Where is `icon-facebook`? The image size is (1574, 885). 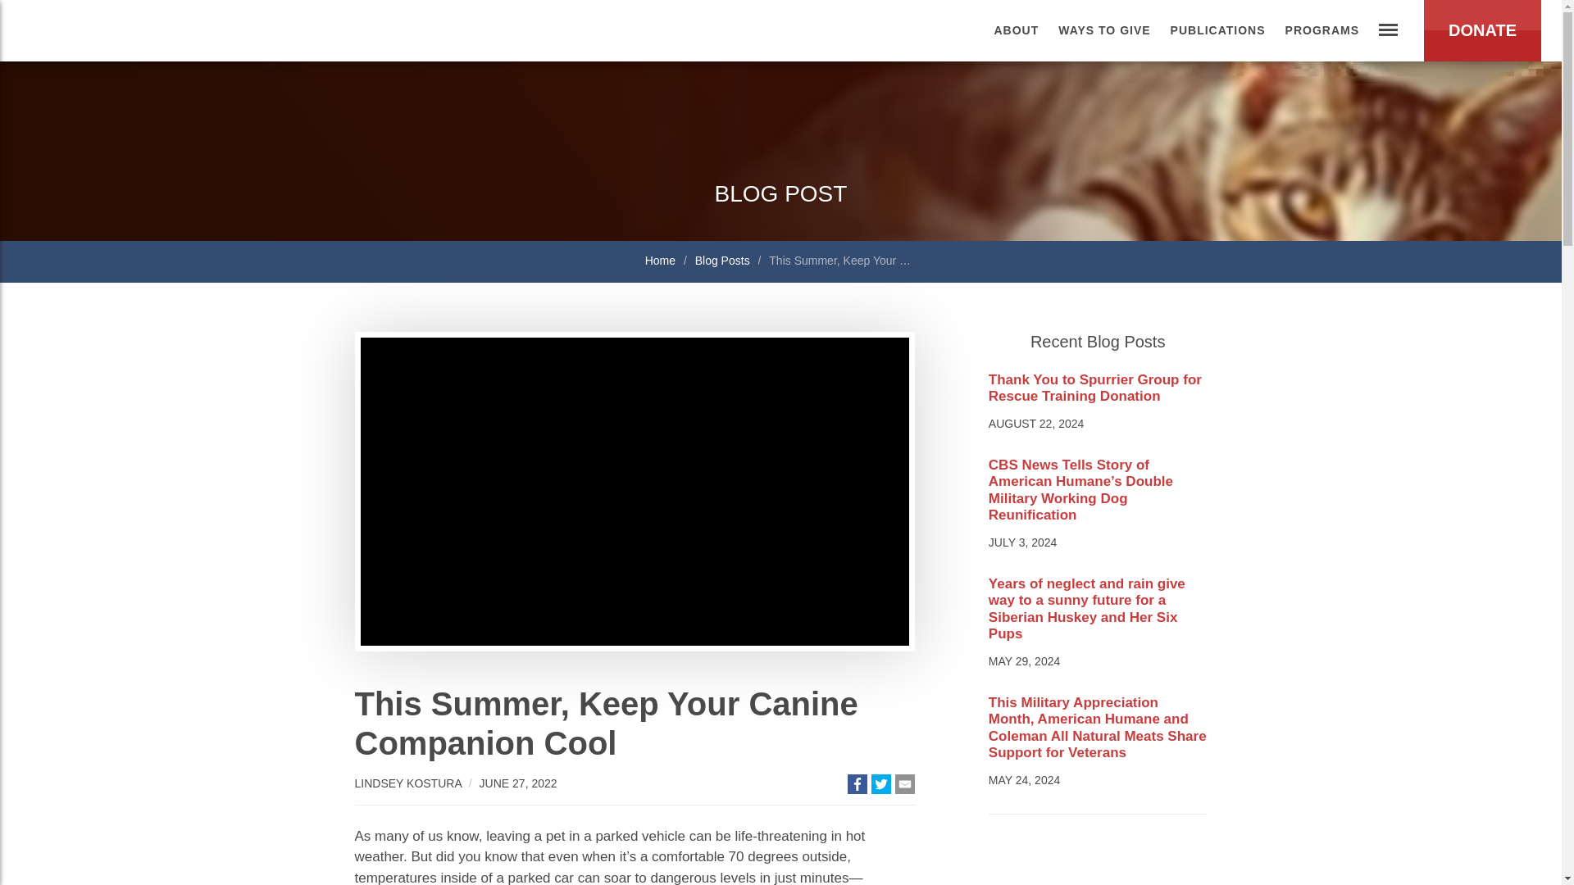
icon-facebook is located at coordinates (857, 783).